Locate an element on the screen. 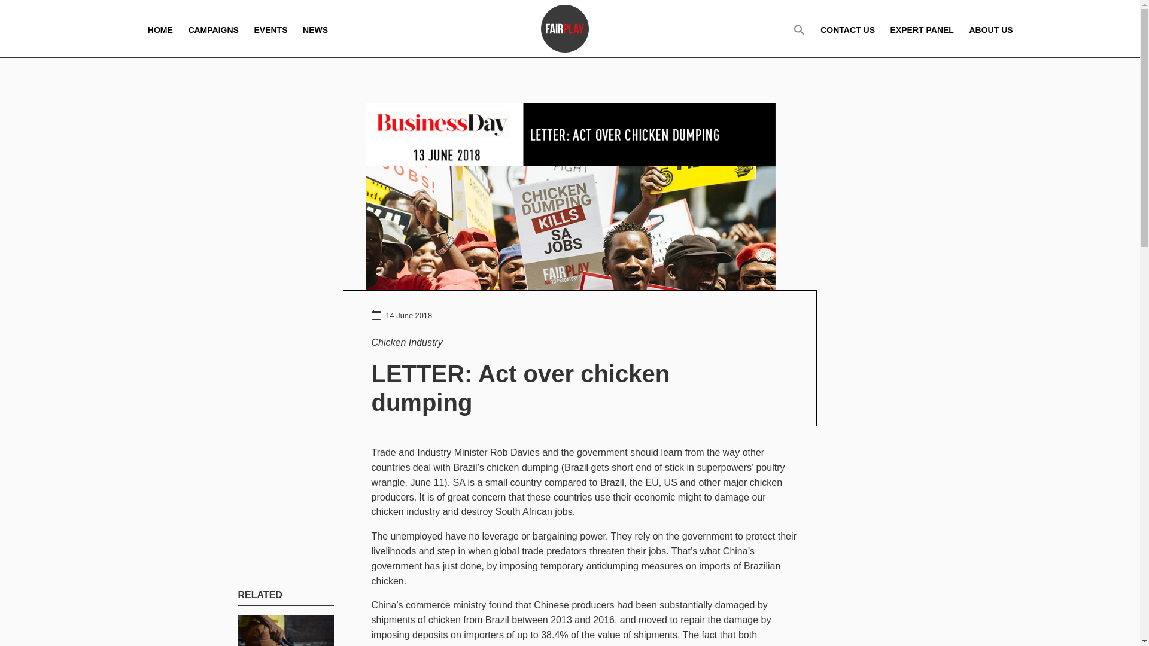 The height and width of the screenshot is (646, 1149). CAMPAIGNS is located at coordinates (213, 29).